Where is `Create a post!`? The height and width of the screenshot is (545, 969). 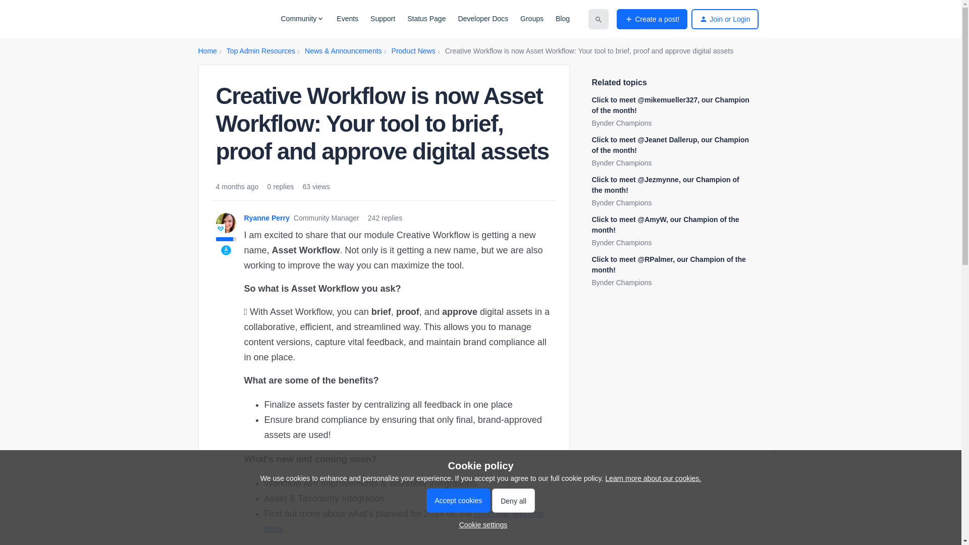
Create a post! is located at coordinates (652, 19).